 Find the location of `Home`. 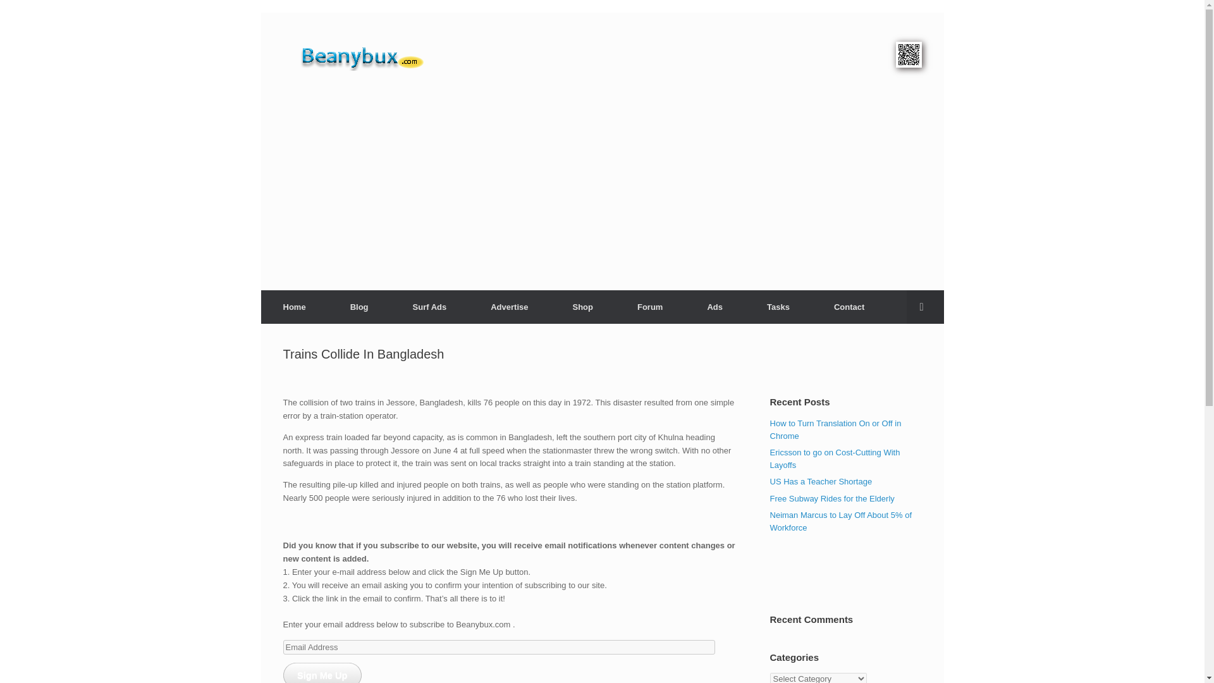

Home is located at coordinates (294, 306).